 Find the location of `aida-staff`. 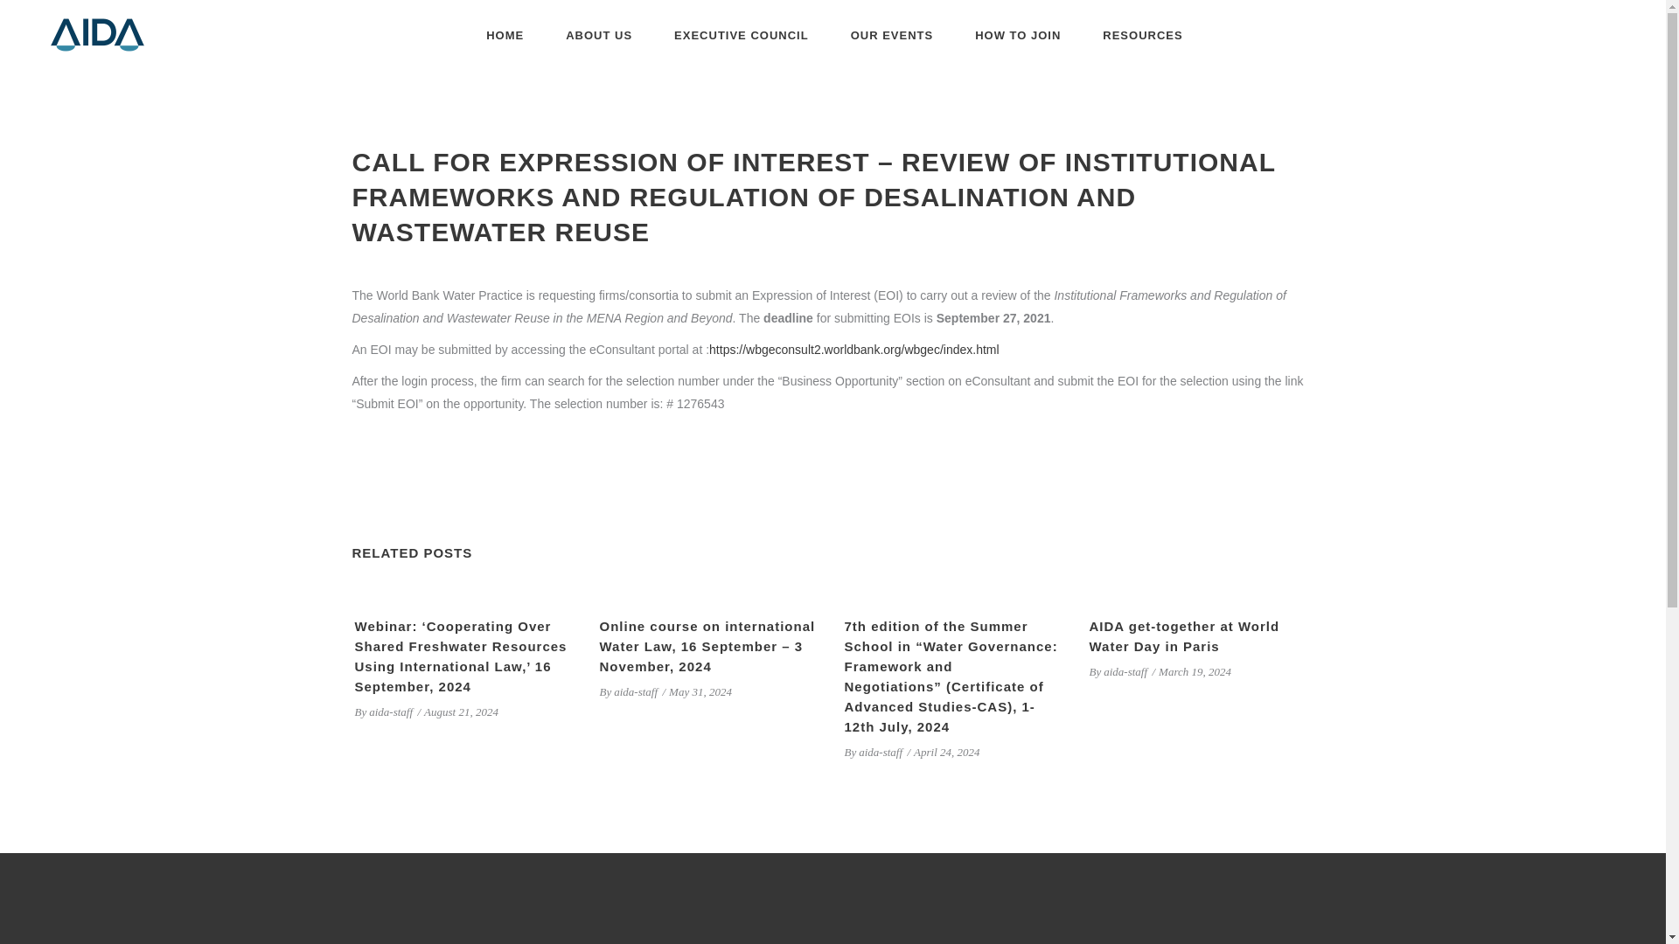

aida-staff is located at coordinates (880, 752).